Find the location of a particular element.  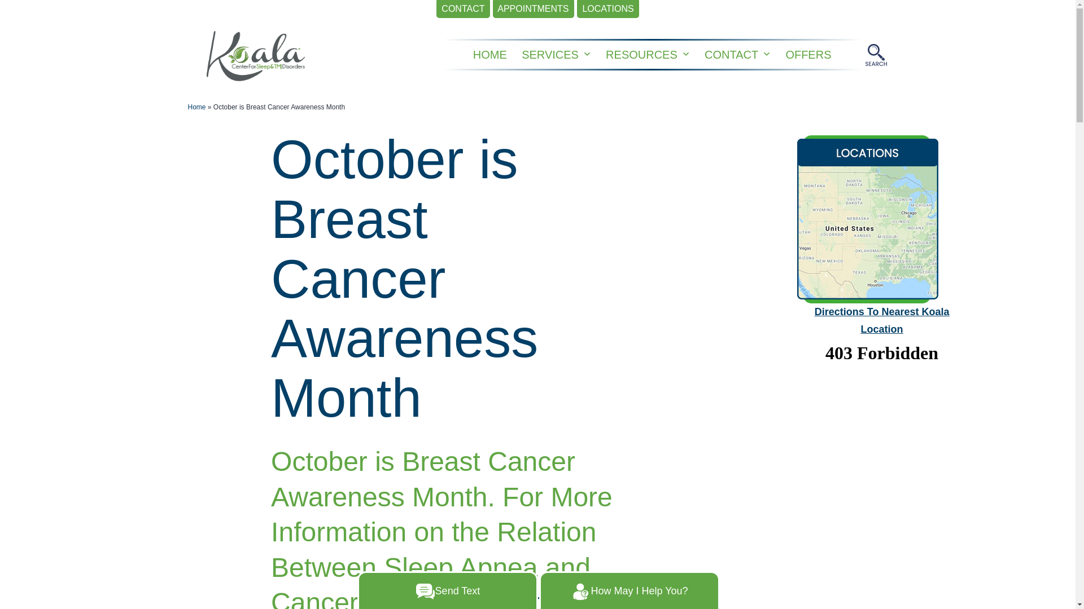

CONTACT is located at coordinates (732, 54).